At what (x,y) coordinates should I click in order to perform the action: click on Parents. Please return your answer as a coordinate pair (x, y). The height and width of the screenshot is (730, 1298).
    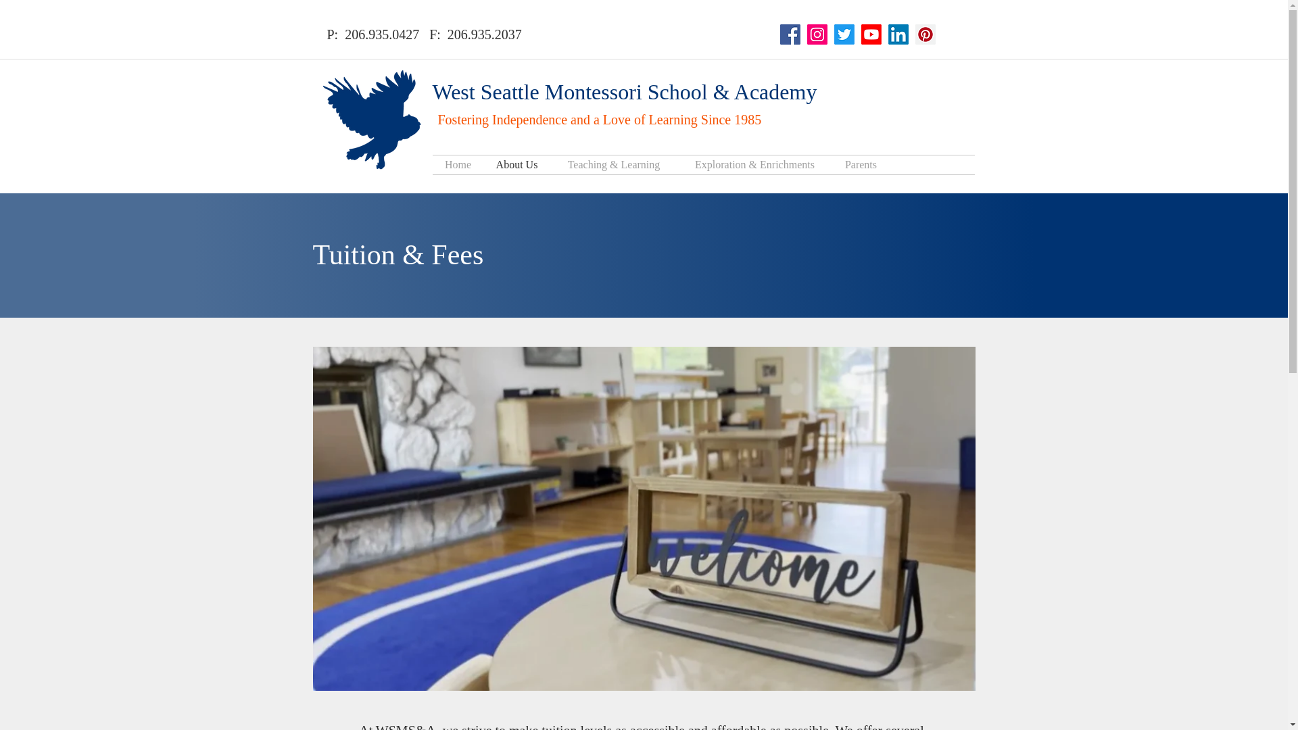
    Looking at the image, I should click on (860, 165).